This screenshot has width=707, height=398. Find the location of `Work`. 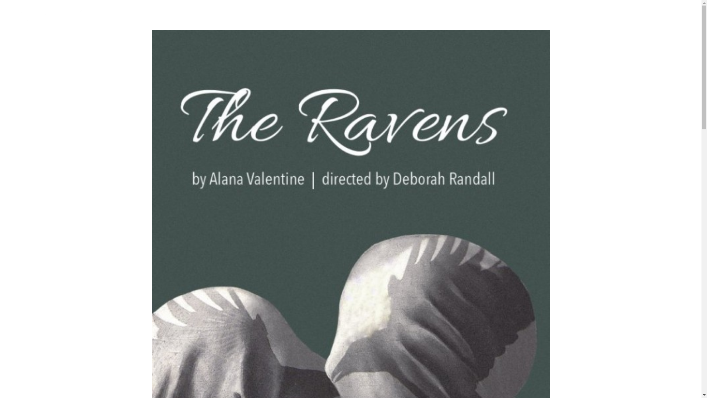

Work is located at coordinates (608, 22).